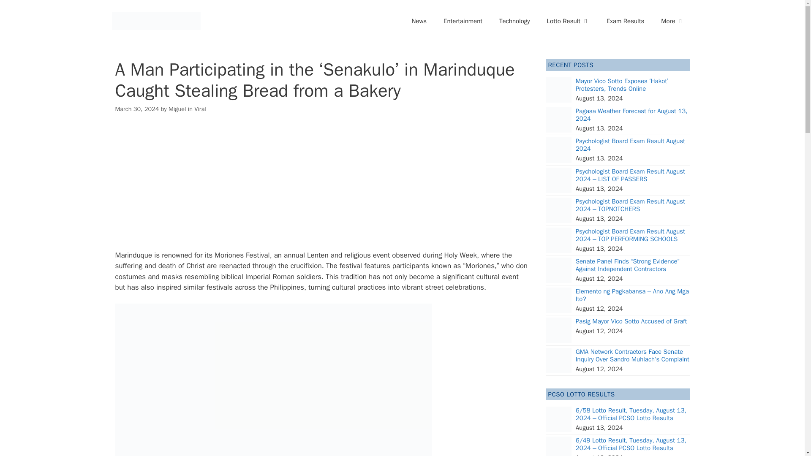 The image size is (811, 456). Describe the element at coordinates (514, 21) in the screenshot. I see `Technology` at that location.